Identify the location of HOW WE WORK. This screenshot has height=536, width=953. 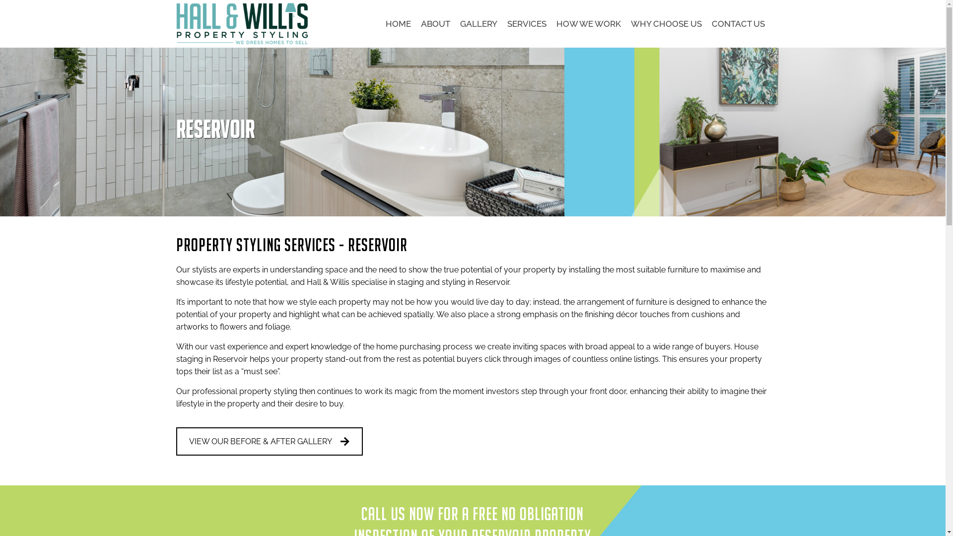
(588, 24).